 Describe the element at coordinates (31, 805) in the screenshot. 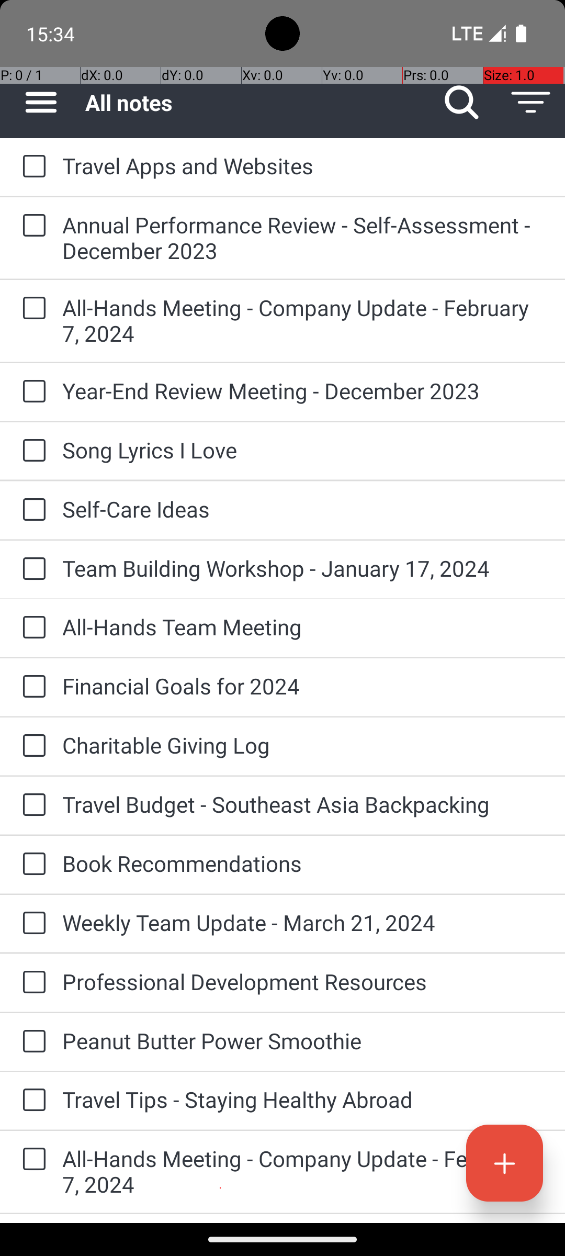

I see `to-do: Travel Budget - Southeast Asia Backpacking` at that location.